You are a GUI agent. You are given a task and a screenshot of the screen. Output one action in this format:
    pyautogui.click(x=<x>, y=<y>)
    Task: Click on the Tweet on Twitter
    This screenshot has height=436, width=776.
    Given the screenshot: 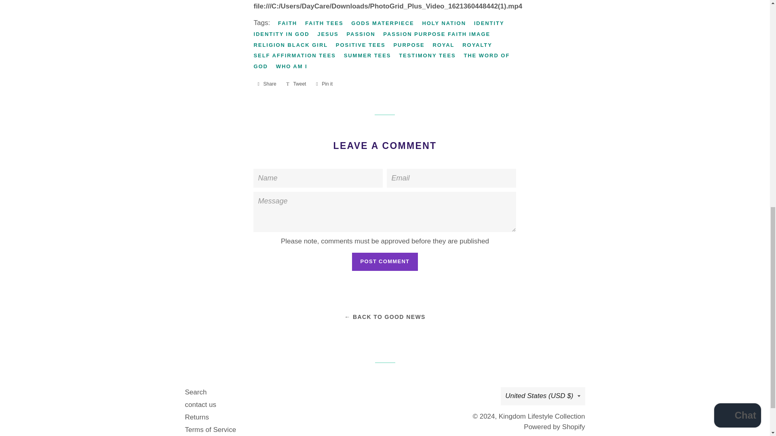 What is the action you would take?
    pyautogui.click(x=296, y=84)
    